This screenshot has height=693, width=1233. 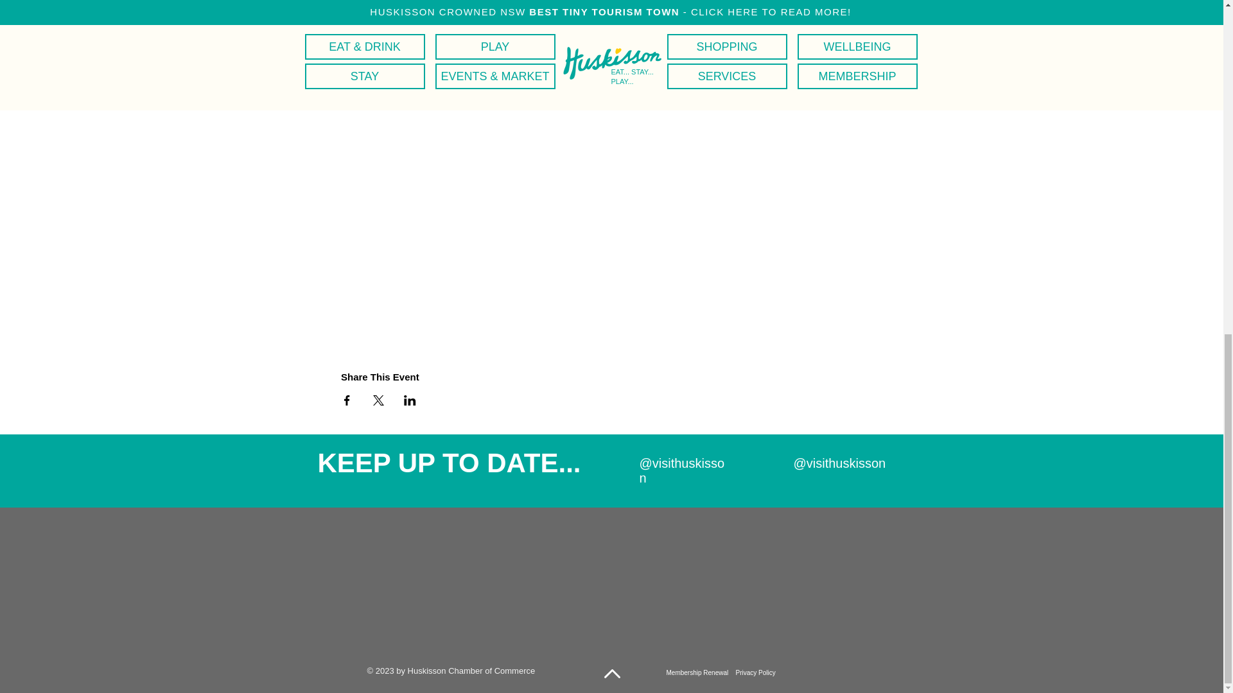 I want to click on Privacy Policy, so click(x=755, y=672).